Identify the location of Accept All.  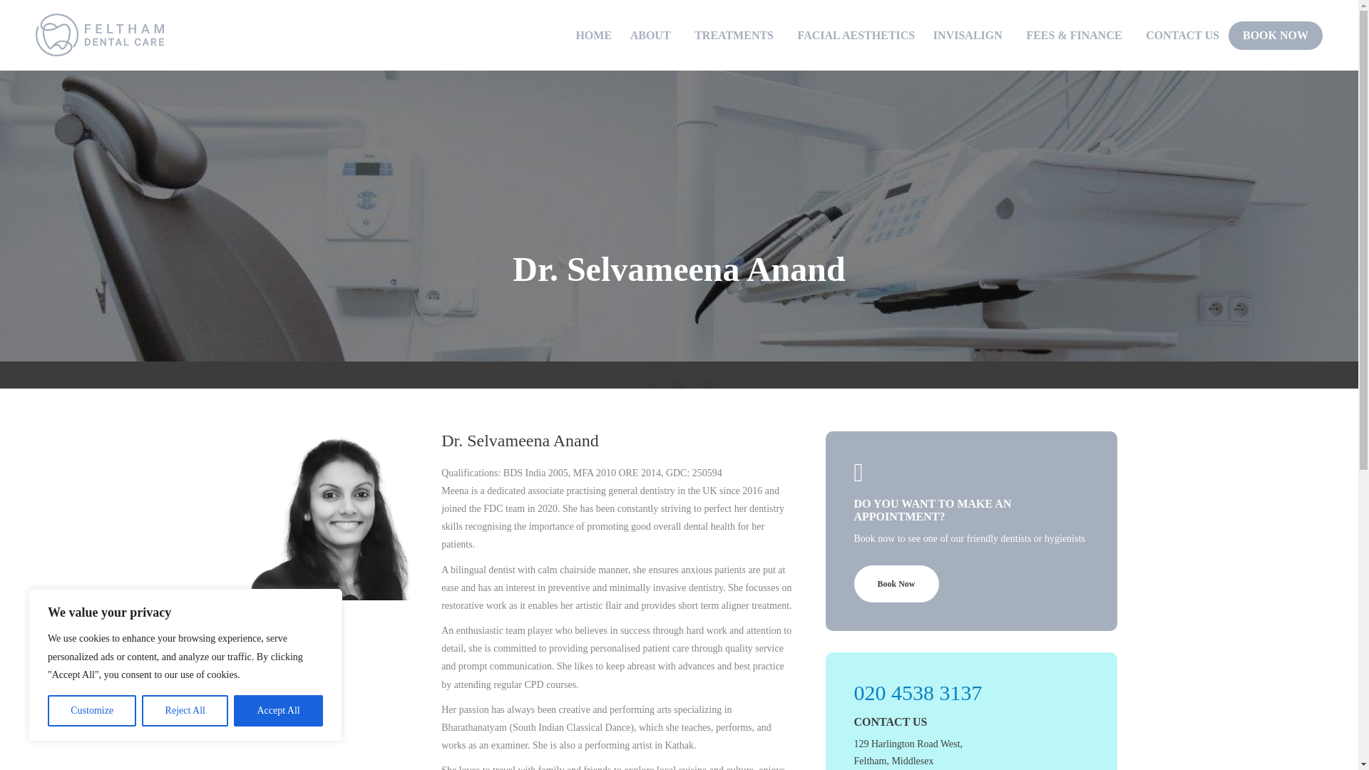
(278, 711).